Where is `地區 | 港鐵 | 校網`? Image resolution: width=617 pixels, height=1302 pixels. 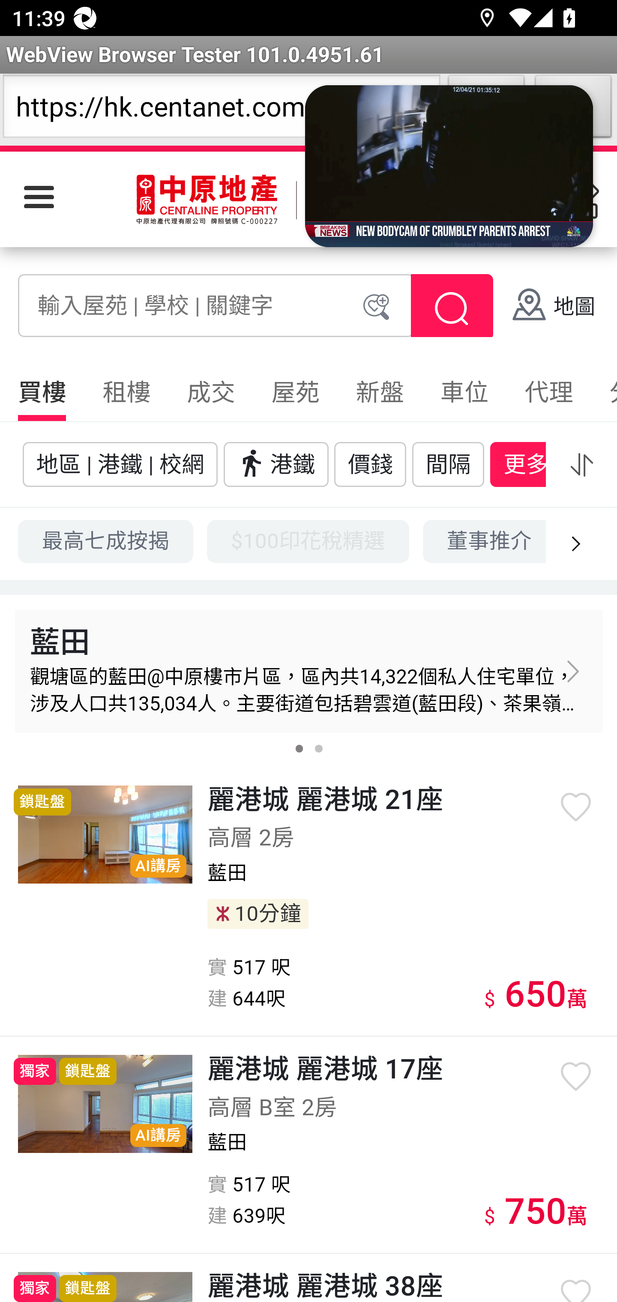
地區 | 港鐵 | 校網 is located at coordinates (120, 463).